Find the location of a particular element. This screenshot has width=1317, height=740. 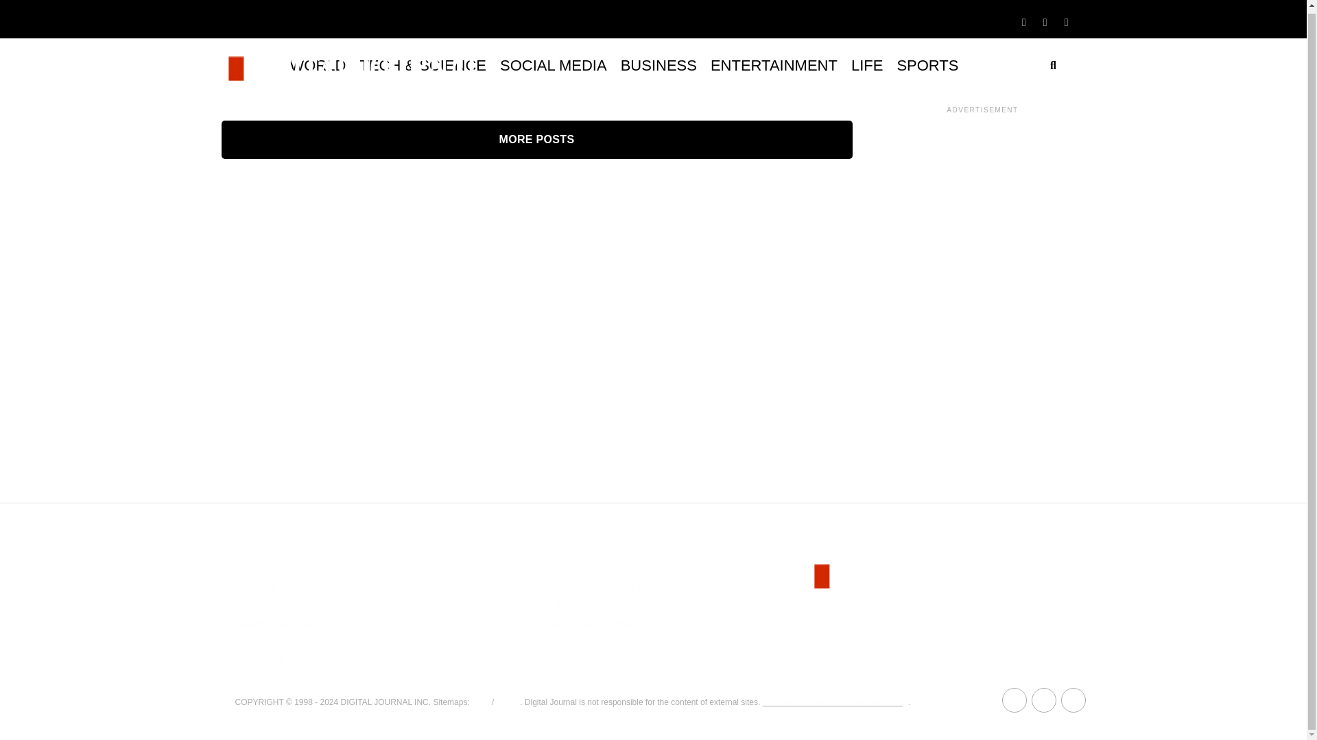

ALL PRESS RELEASES is located at coordinates (580, 624).